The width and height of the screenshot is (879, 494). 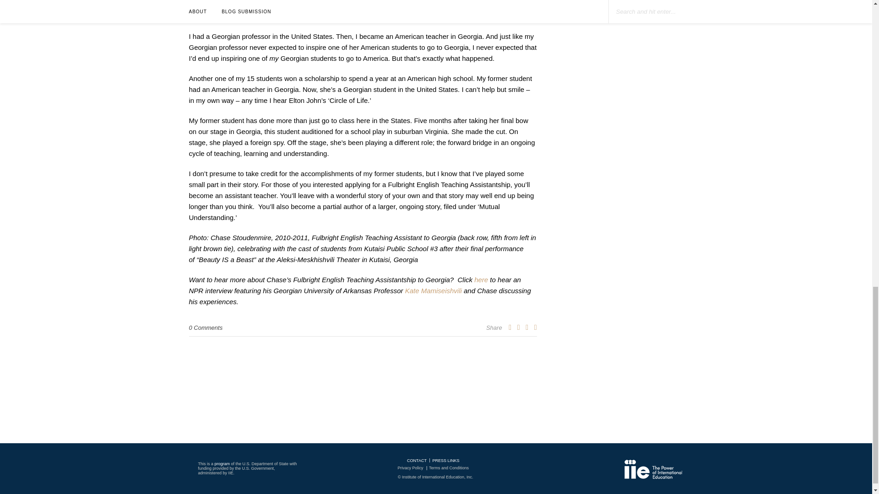 What do you see at coordinates (445, 460) in the screenshot?
I see `Press Links` at bounding box center [445, 460].